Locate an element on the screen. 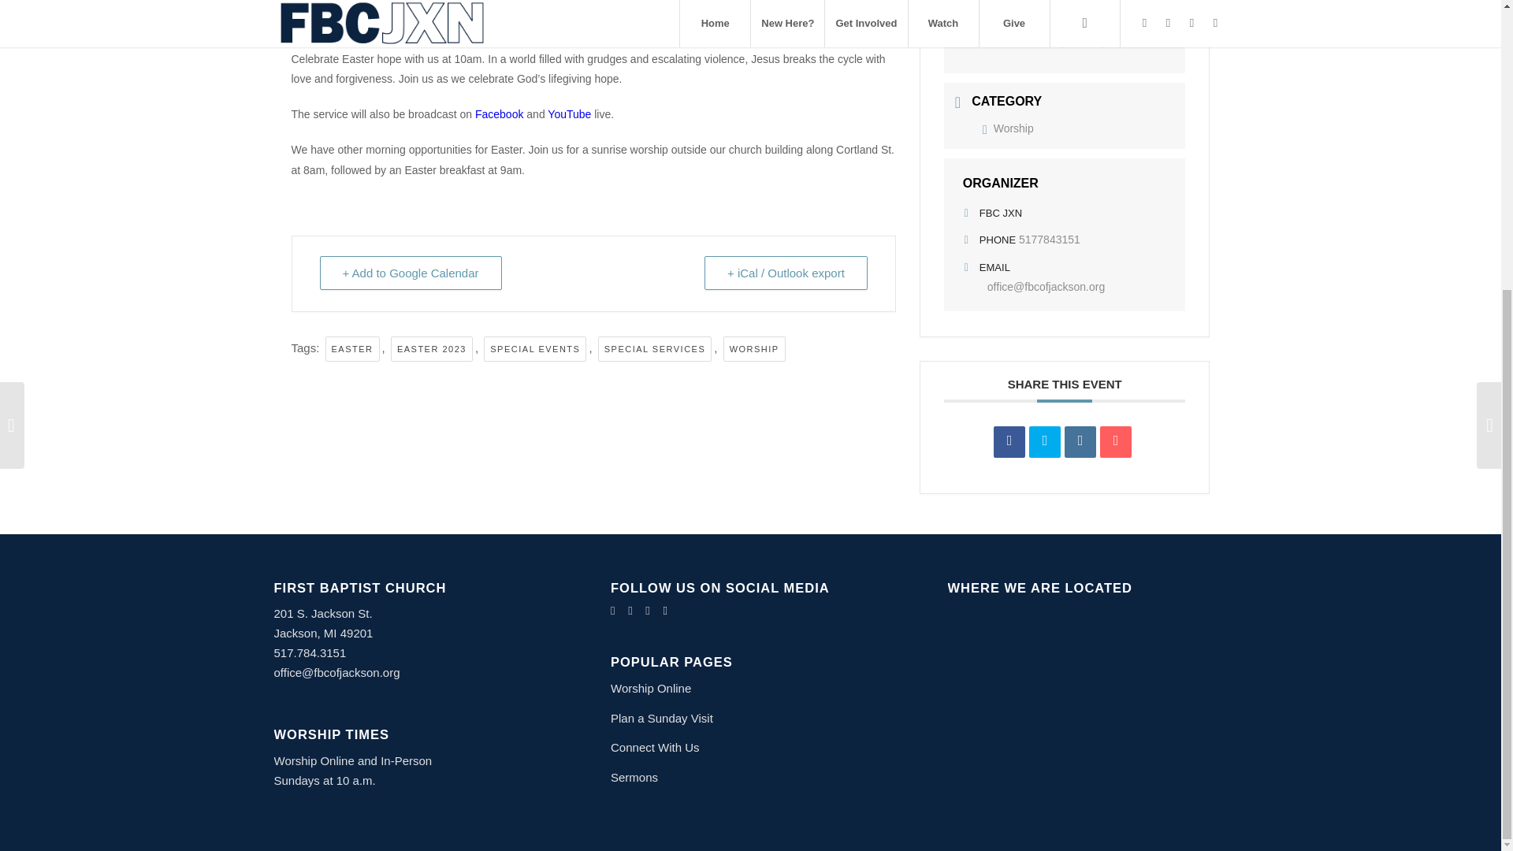 This screenshot has height=851, width=1513. YouTube is located at coordinates (569, 114).